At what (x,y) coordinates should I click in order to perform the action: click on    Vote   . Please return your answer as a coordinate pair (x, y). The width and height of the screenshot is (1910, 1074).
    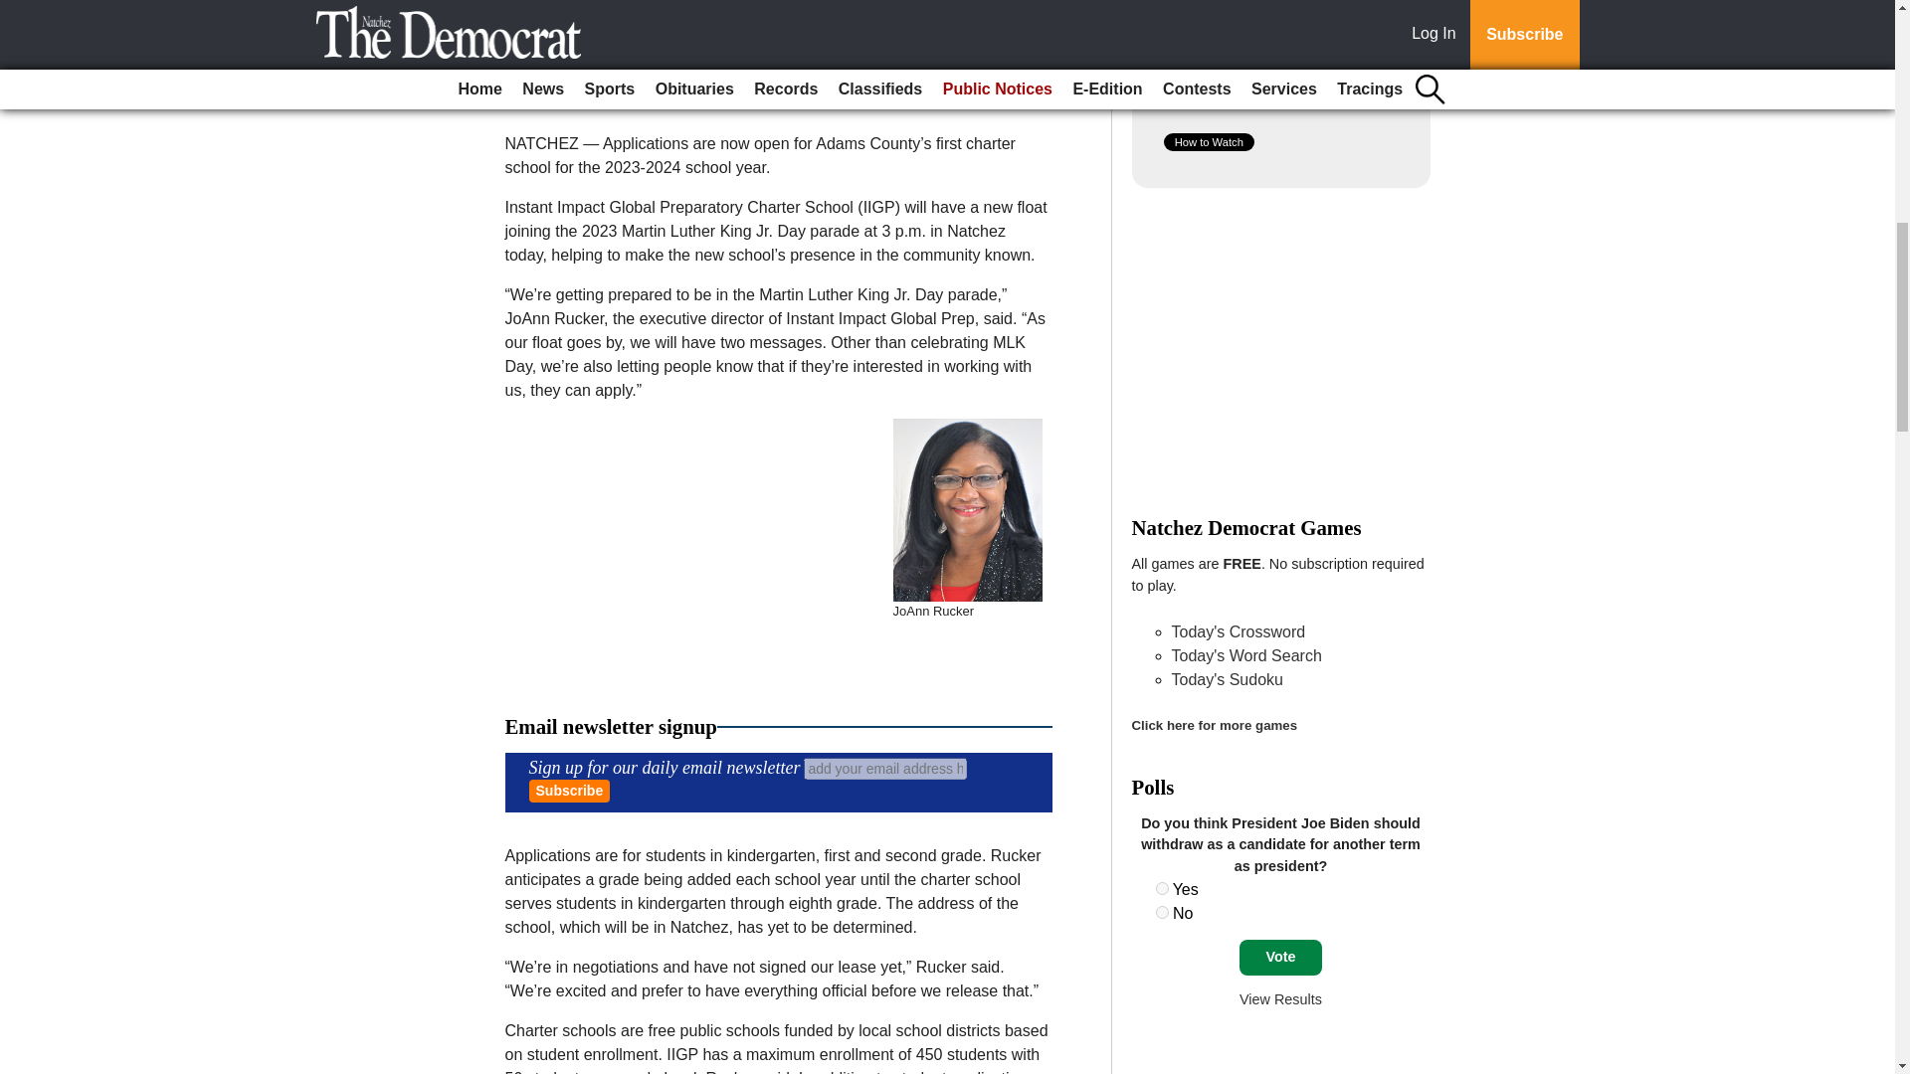
    Looking at the image, I should click on (1280, 957).